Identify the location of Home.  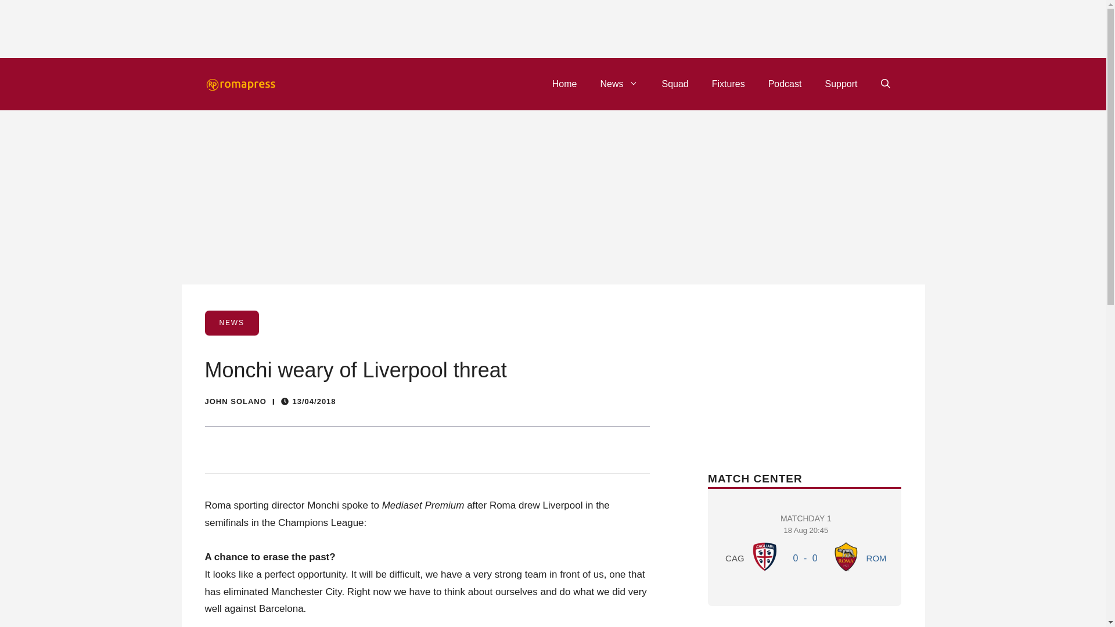
(564, 84).